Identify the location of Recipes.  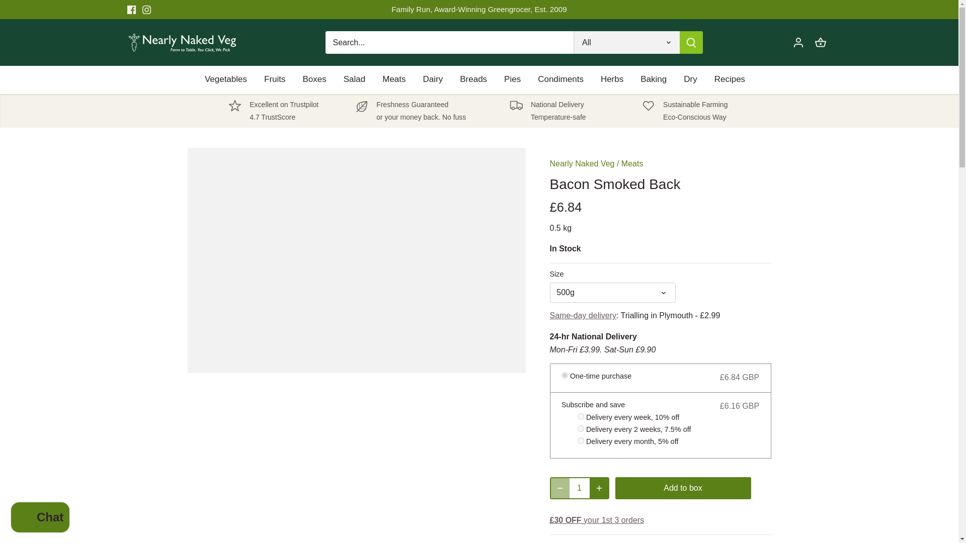
(730, 79).